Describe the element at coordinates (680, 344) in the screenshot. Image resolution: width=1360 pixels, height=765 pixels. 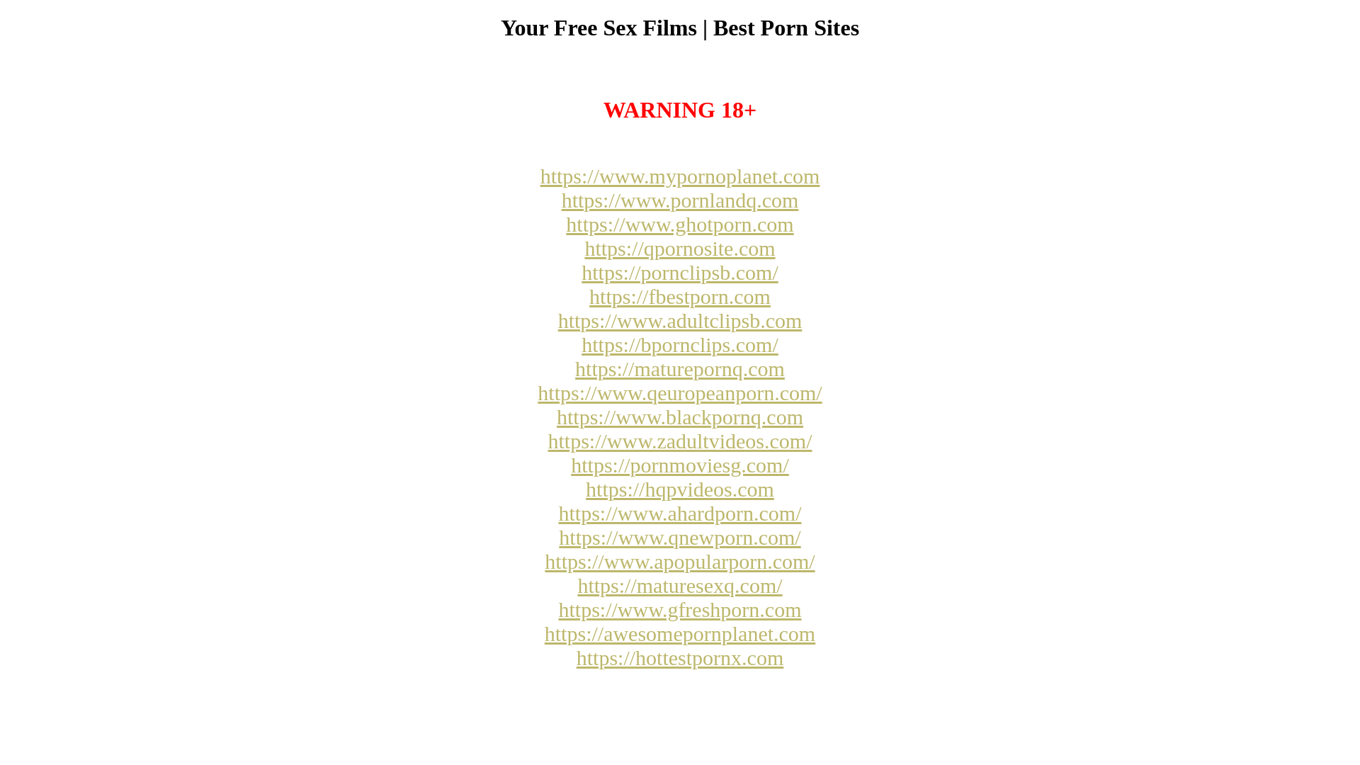
I see `https://bpornclips.com/` at that location.